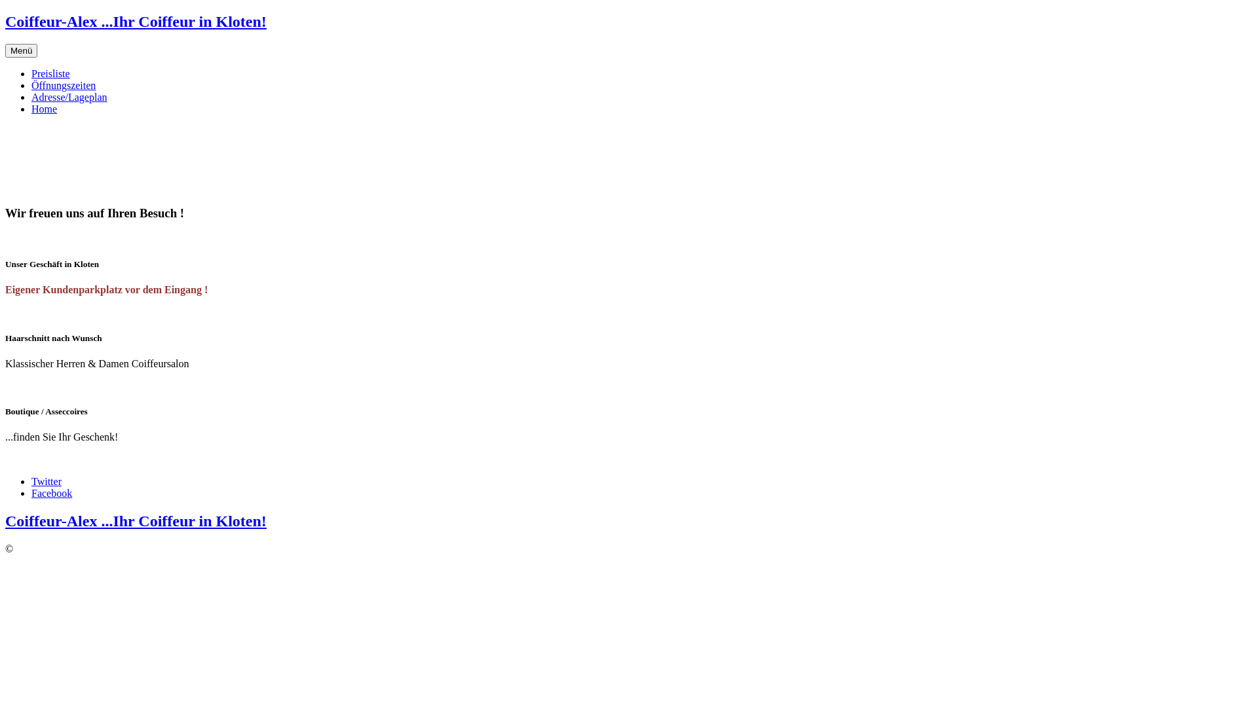 The image size is (1258, 707). What do you see at coordinates (45, 109) in the screenshot?
I see `Home` at bounding box center [45, 109].